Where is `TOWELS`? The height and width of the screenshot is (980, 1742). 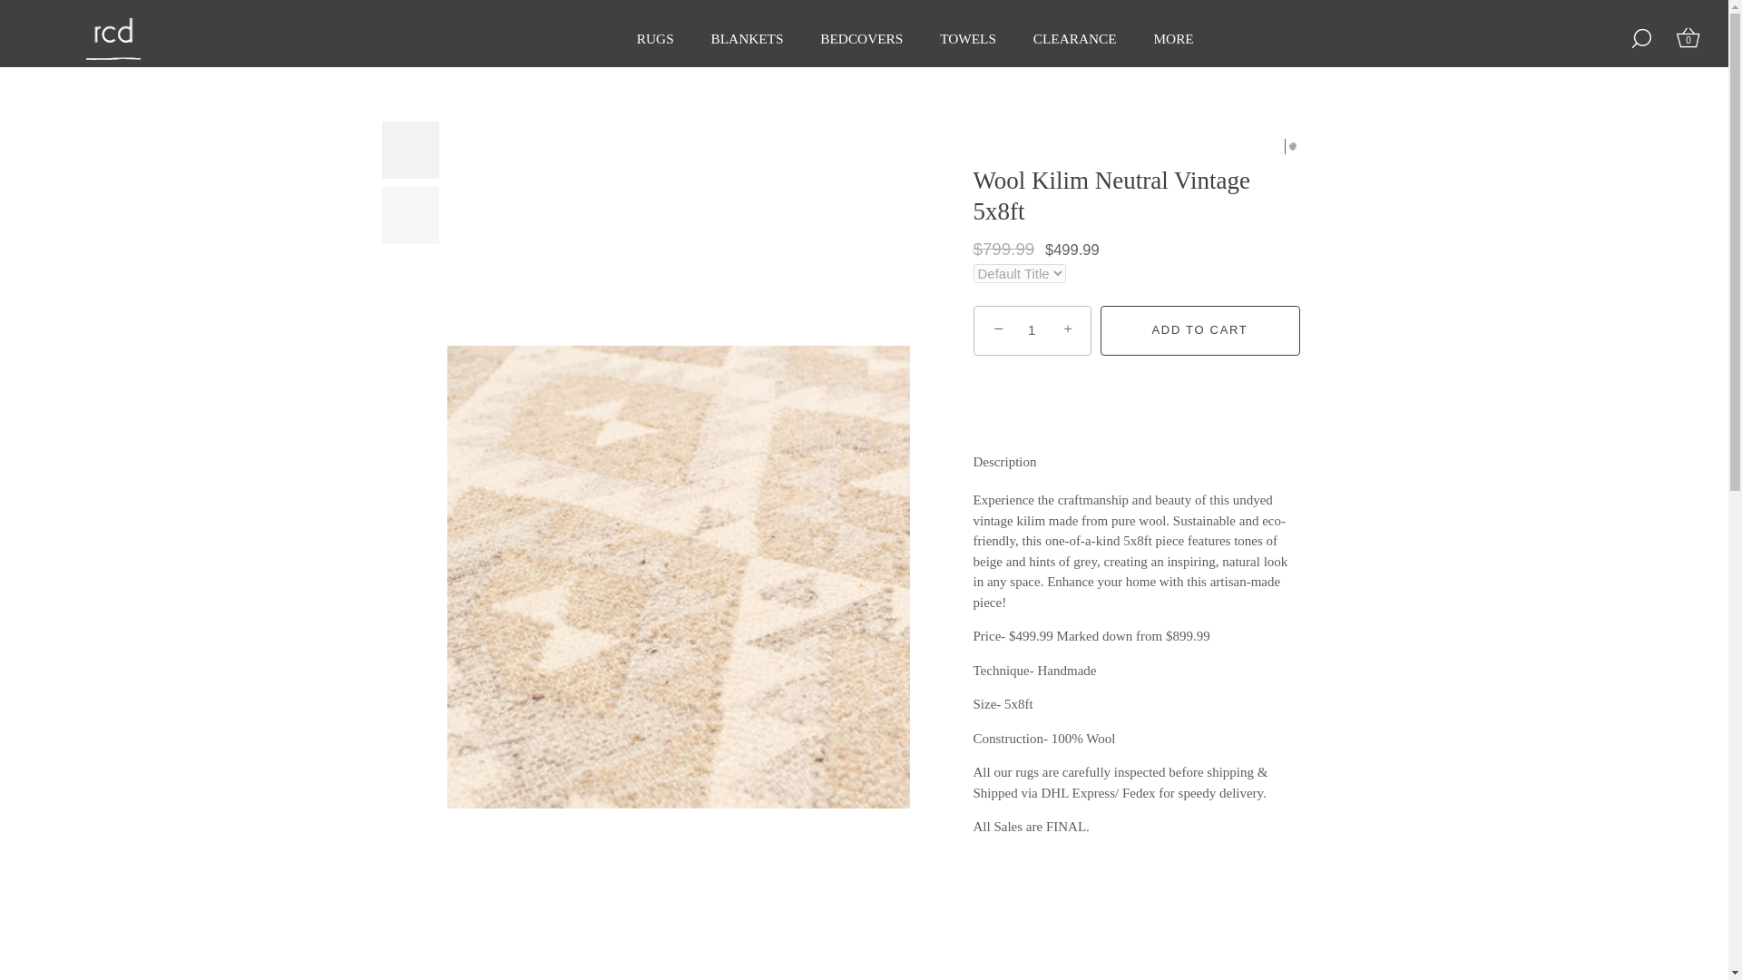 TOWELS is located at coordinates (967, 38).